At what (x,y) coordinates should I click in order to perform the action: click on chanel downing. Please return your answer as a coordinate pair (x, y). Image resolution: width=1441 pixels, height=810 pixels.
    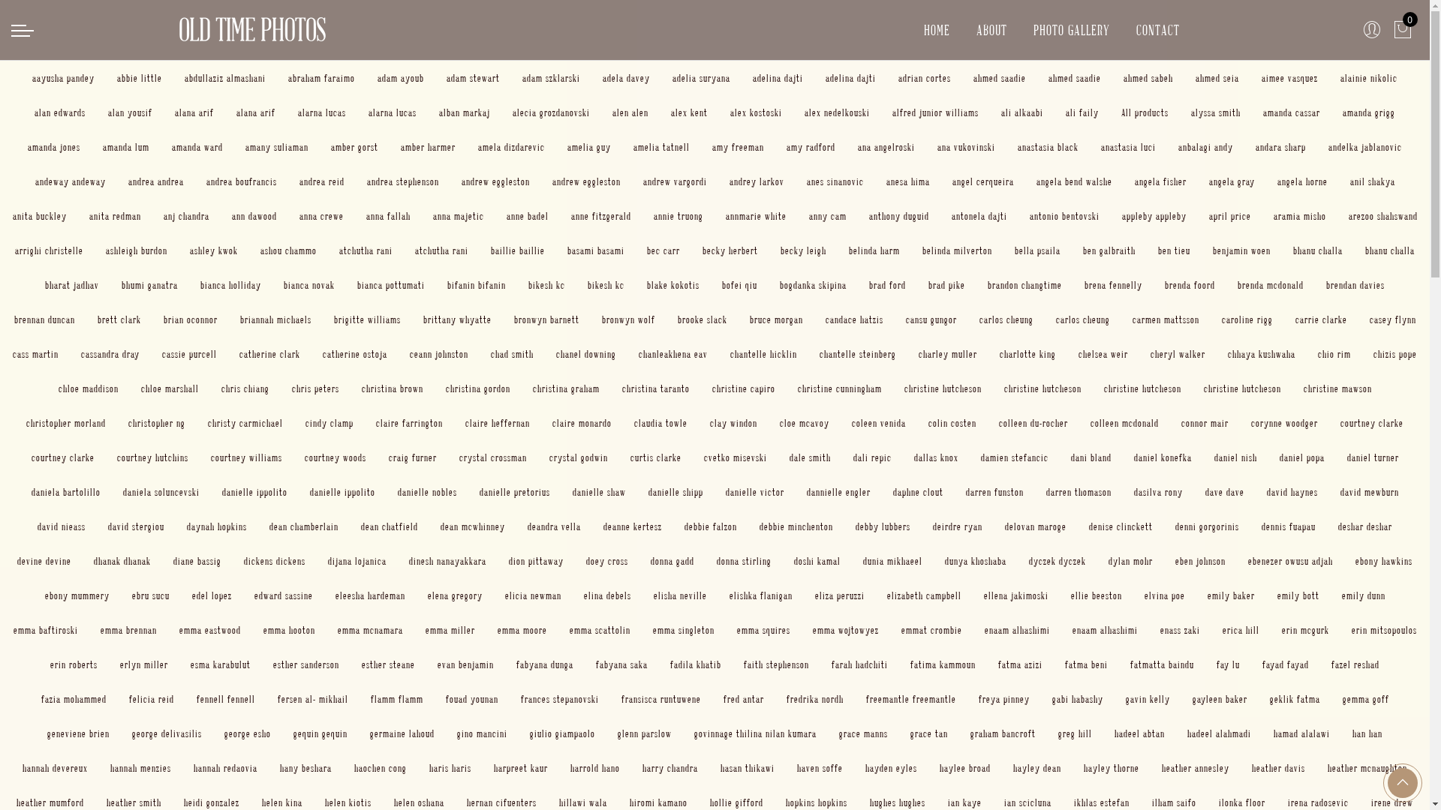
    Looking at the image, I should click on (586, 354).